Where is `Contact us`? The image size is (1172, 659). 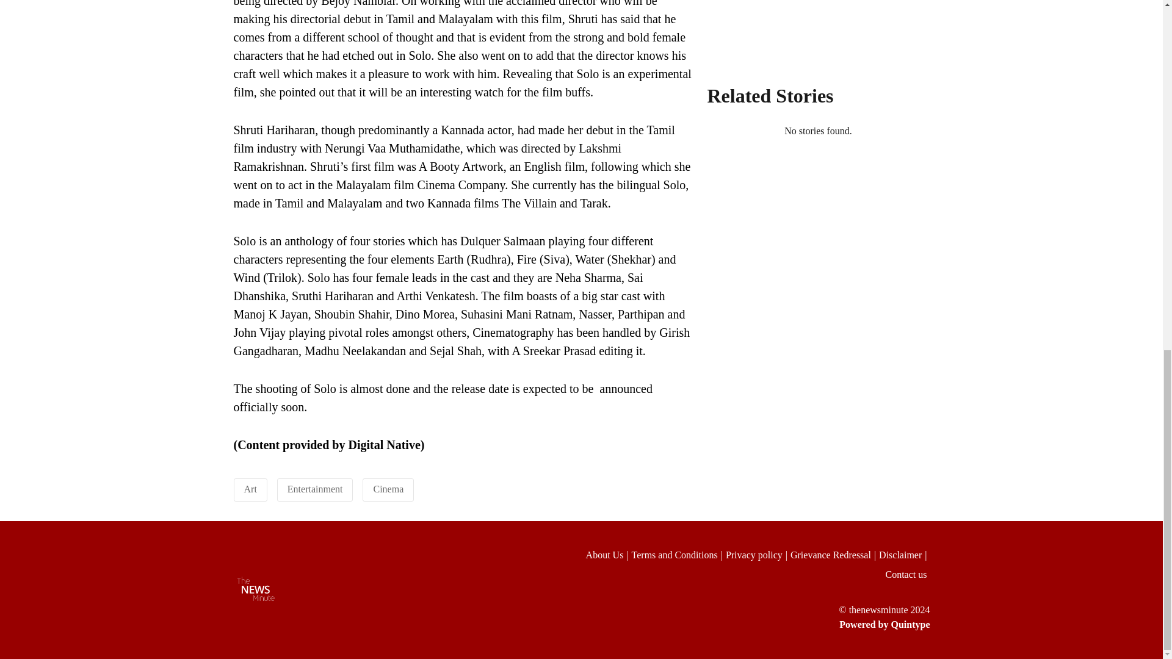 Contact us is located at coordinates (907, 574).